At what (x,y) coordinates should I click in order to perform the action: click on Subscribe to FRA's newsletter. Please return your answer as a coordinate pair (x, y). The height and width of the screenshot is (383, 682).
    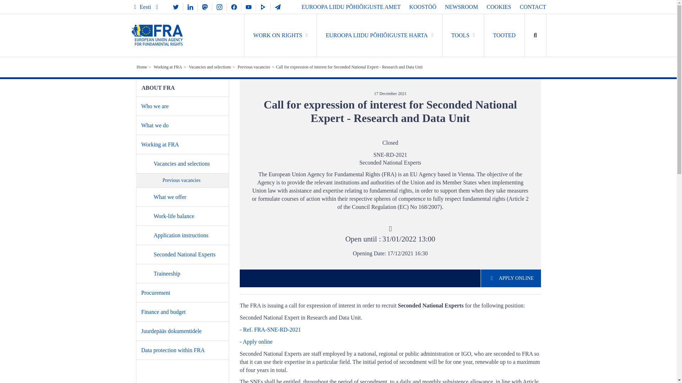
    Looking at the image, I should click on (278, 6).